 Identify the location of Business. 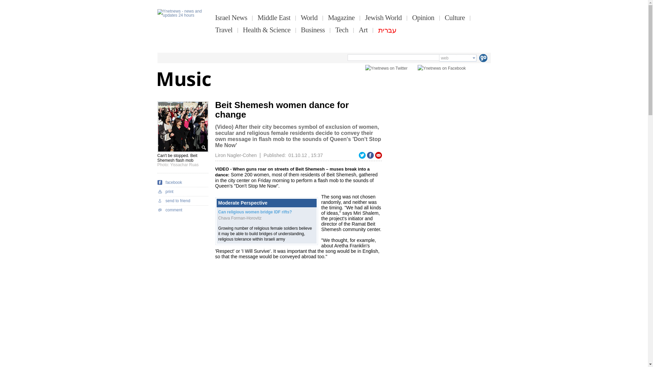
(313, 30).